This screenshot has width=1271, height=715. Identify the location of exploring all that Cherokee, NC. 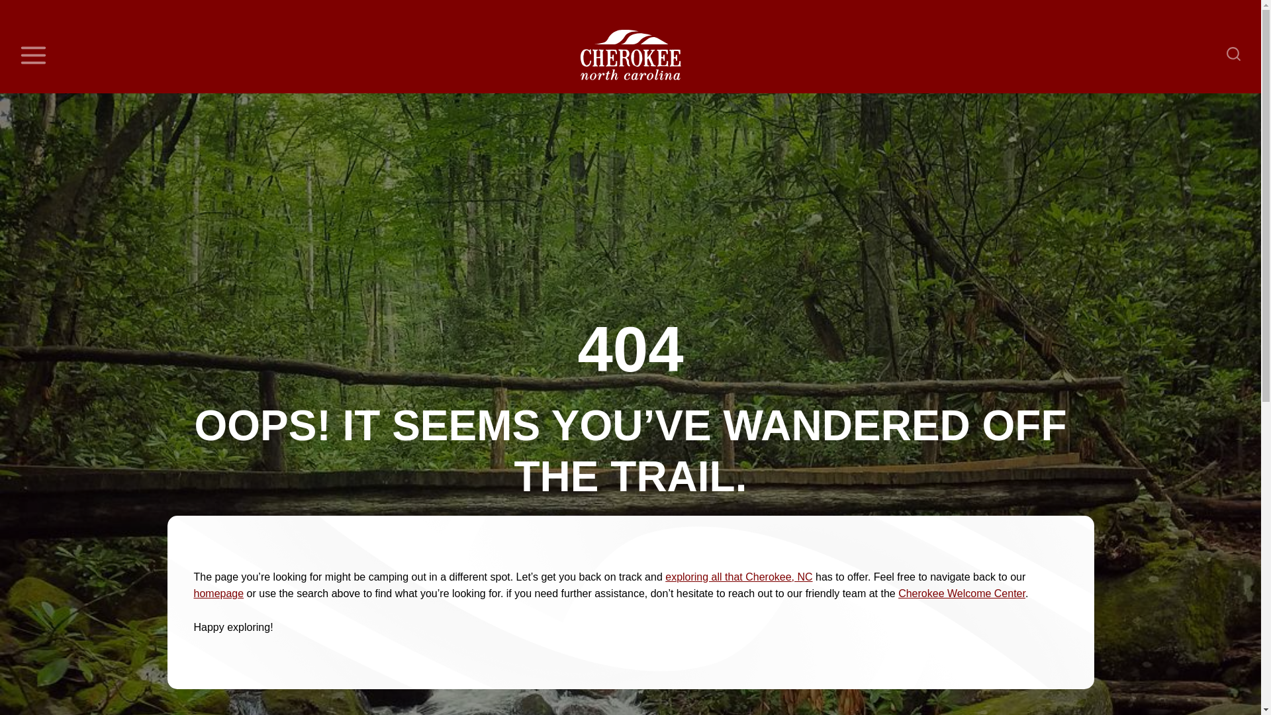
(738, 577).